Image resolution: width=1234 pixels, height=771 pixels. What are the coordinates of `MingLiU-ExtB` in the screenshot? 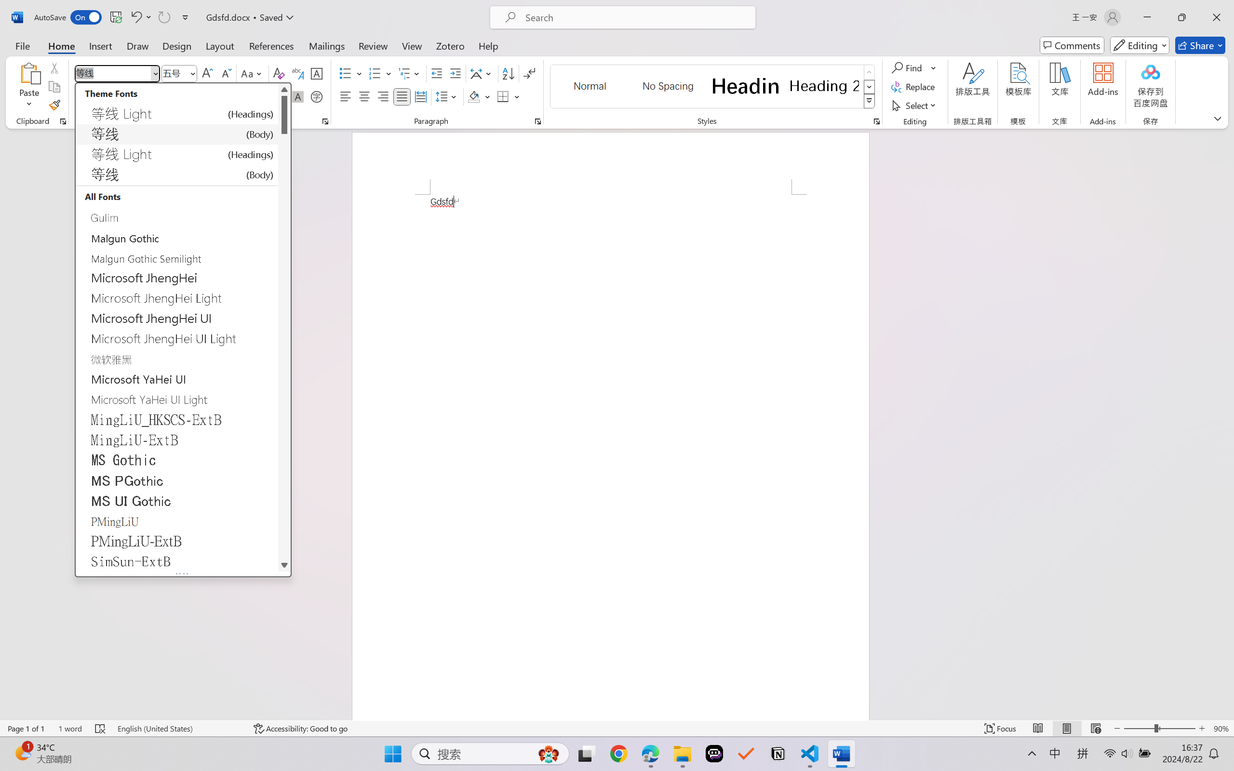 It's located at (176, 440).